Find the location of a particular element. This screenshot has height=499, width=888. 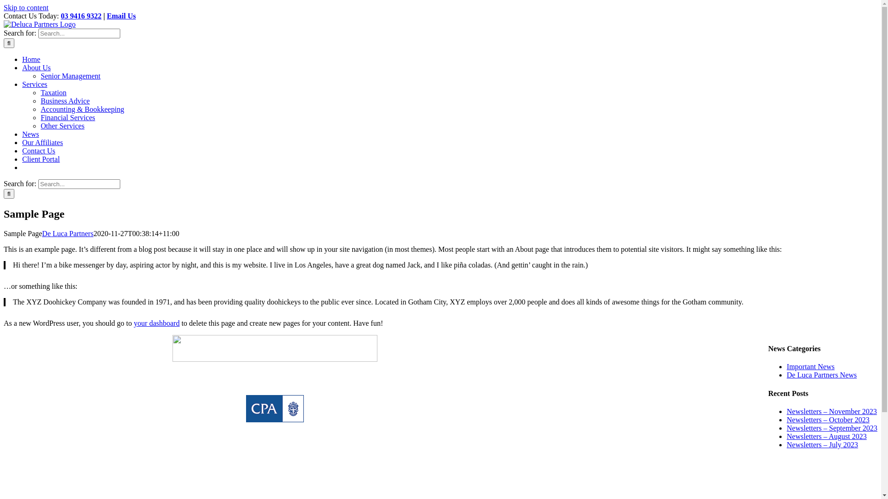

Services is located at coordinates (35, 84).